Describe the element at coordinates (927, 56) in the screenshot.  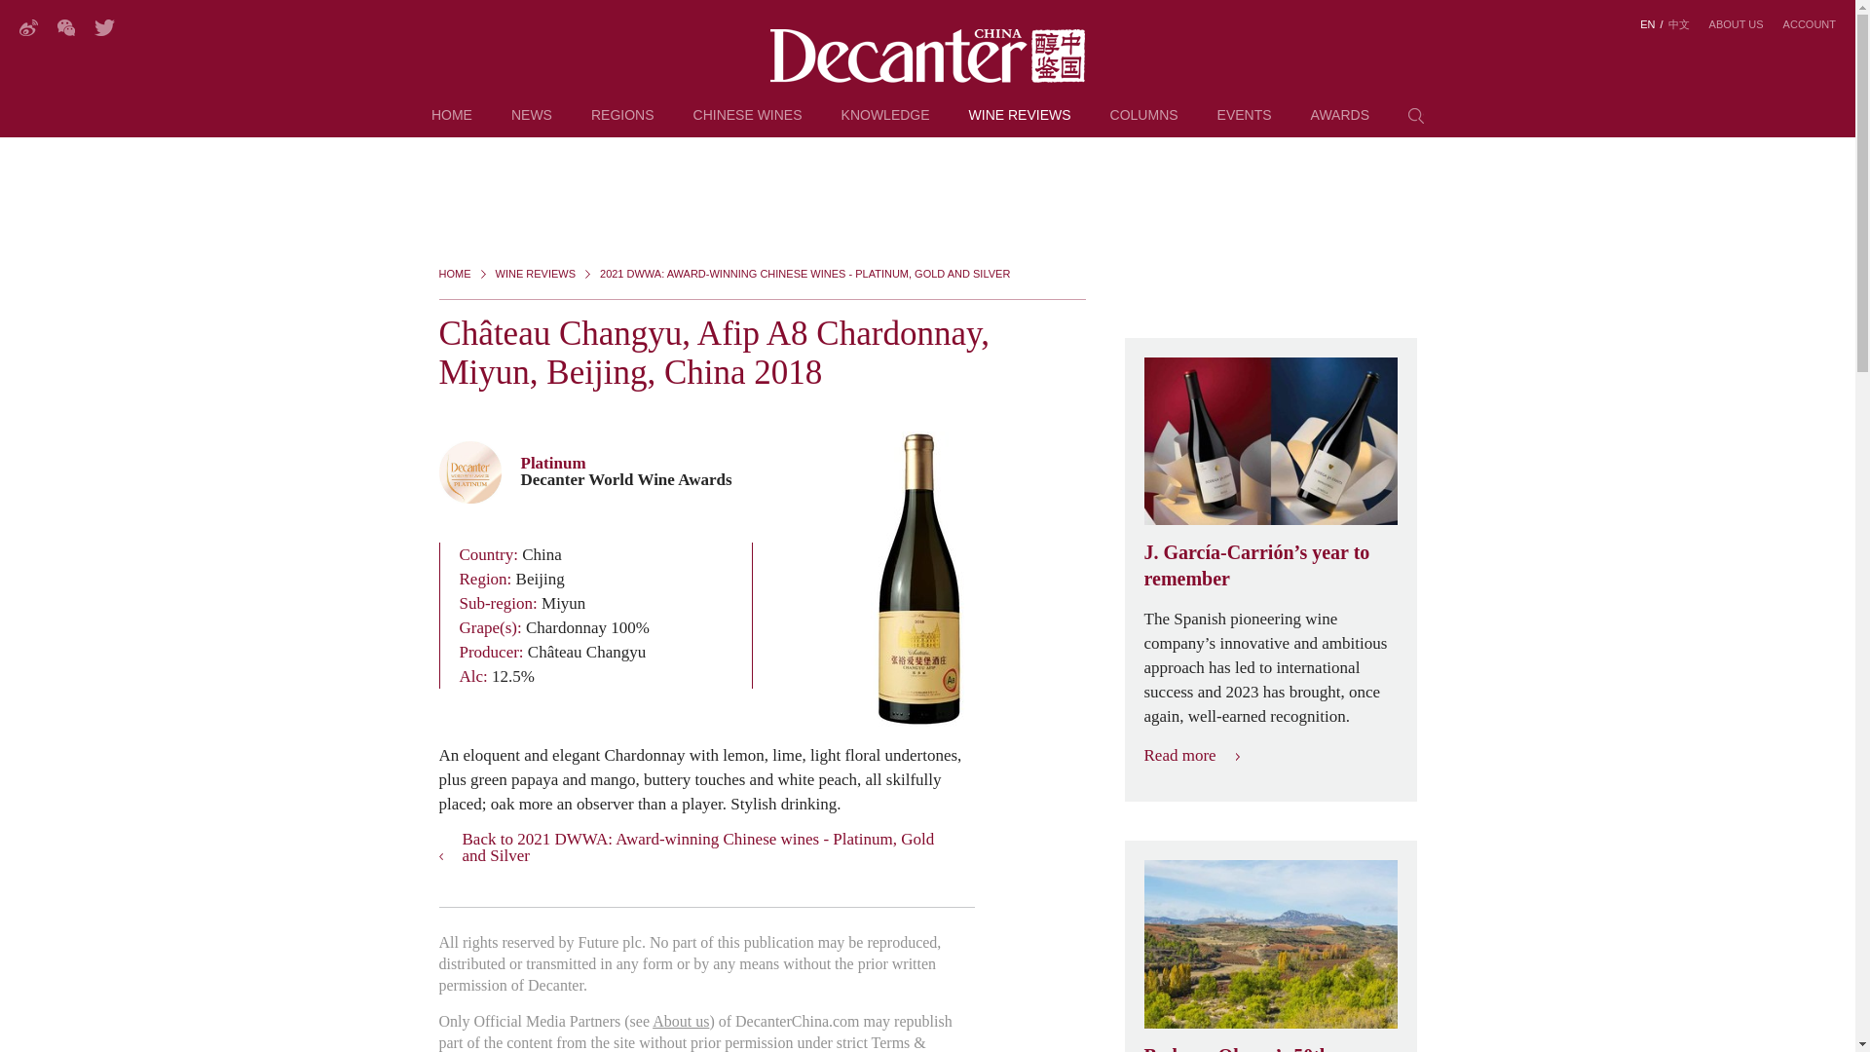
I see `DECANTER CHINA` at that location.